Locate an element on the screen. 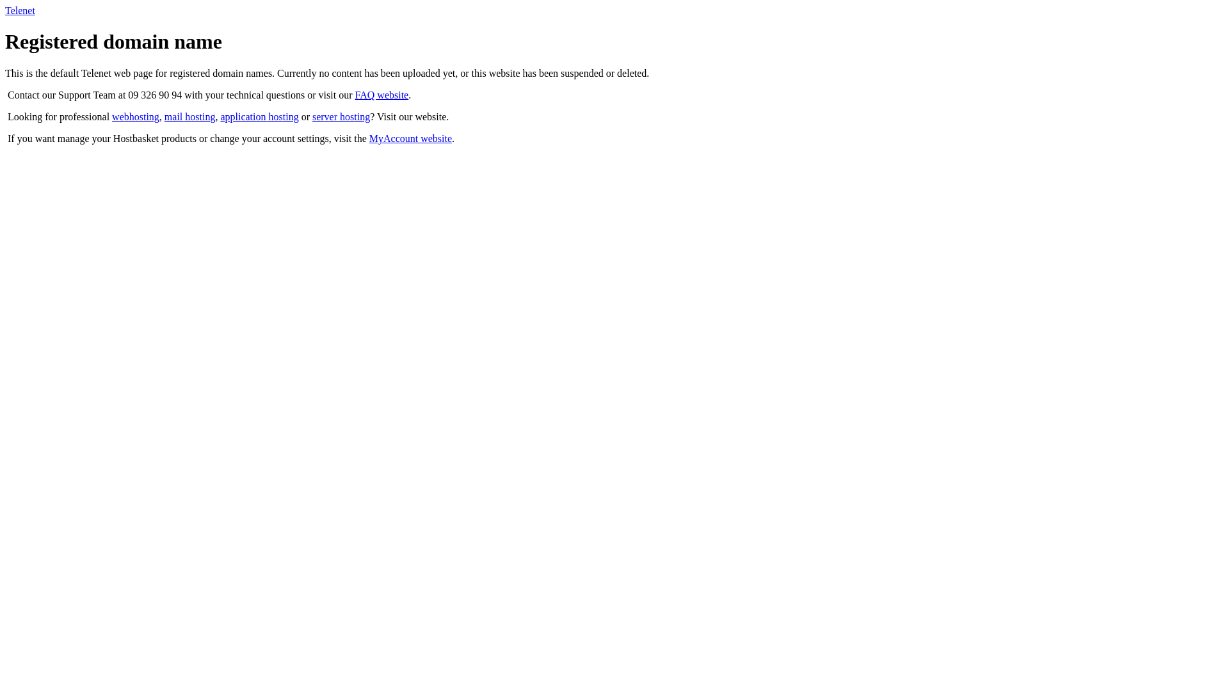  MyAccount website is located at coordinates (411, 138).